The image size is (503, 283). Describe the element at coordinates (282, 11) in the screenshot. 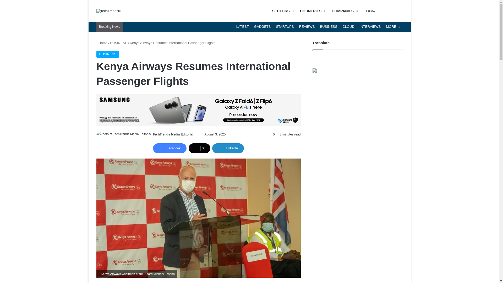

I see `SECTORS` at that location.